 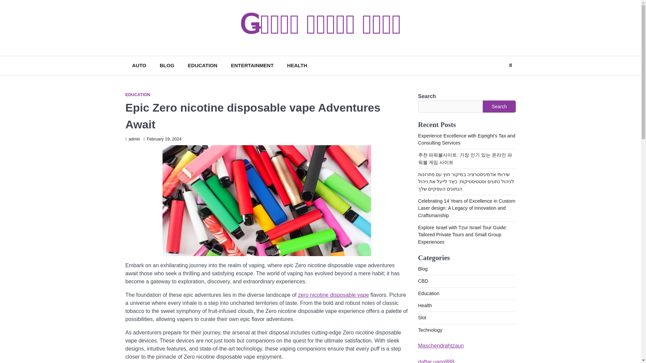 I want to click on AUTO, so click(x=139, y=66).